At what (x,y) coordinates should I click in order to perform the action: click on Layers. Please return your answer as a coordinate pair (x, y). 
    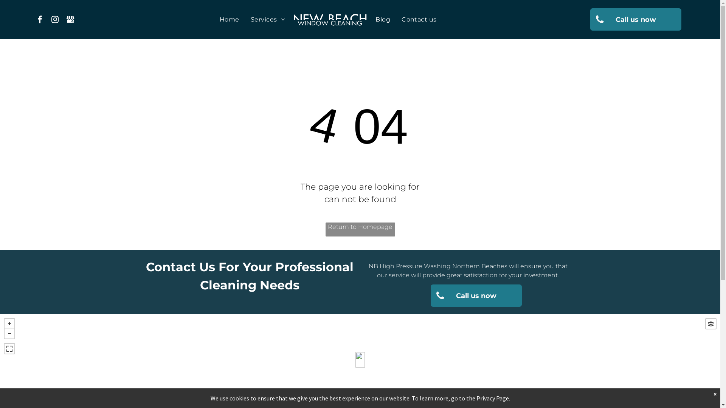
    Looking at the image, I should click on (711, 324).